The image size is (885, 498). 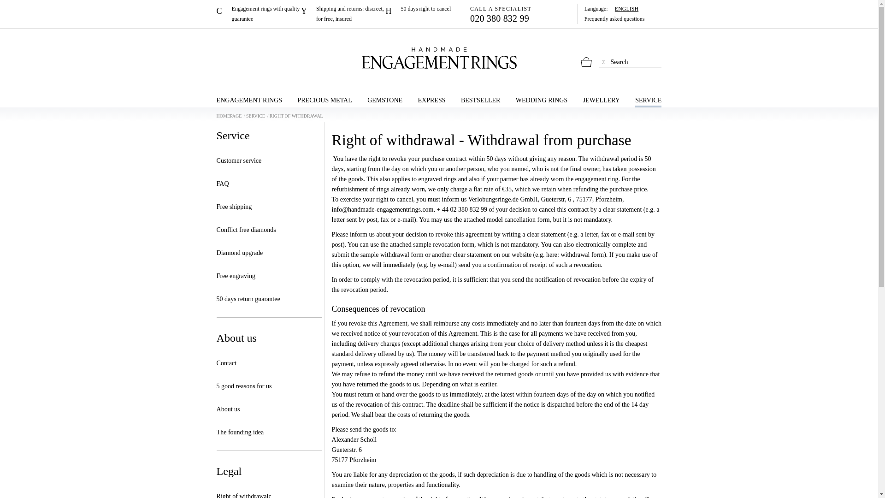 What do you see at coordinates (603, 61) in the screenshot?
I see `z` at bounding box center [603, 61].